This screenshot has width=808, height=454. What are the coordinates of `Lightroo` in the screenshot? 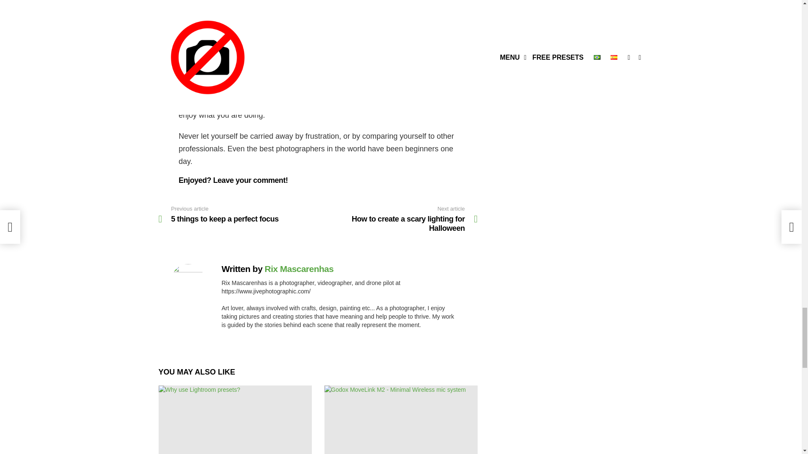 It's located at (398, 219).